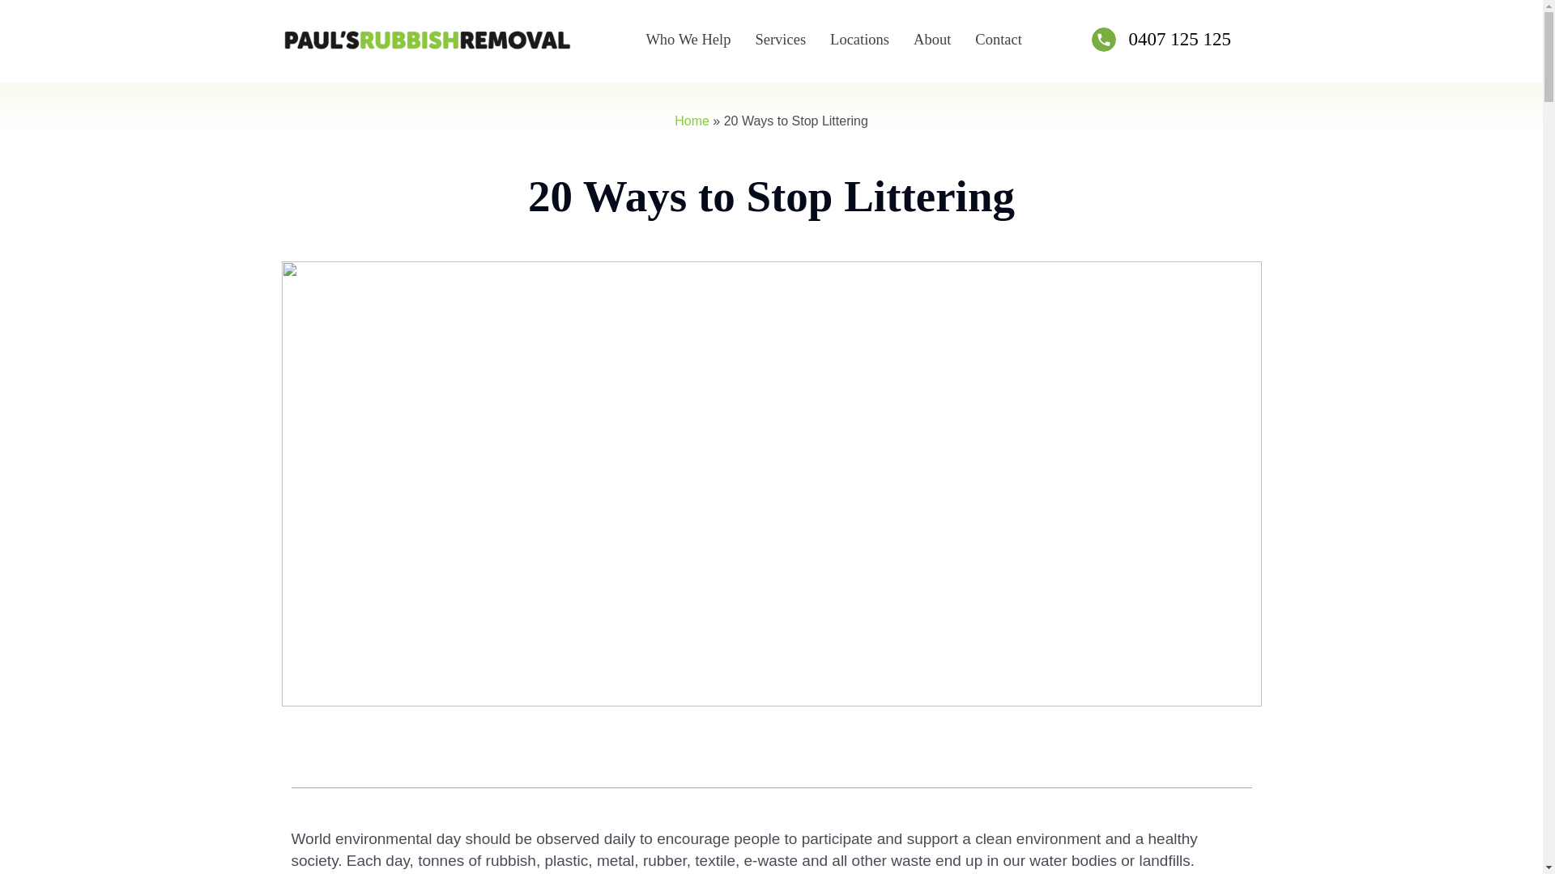 The image size is (1555, 874). What do you see at coordinates (859, 39) in the screenshot?
I see `Locations` at bounding box center [859, 39].